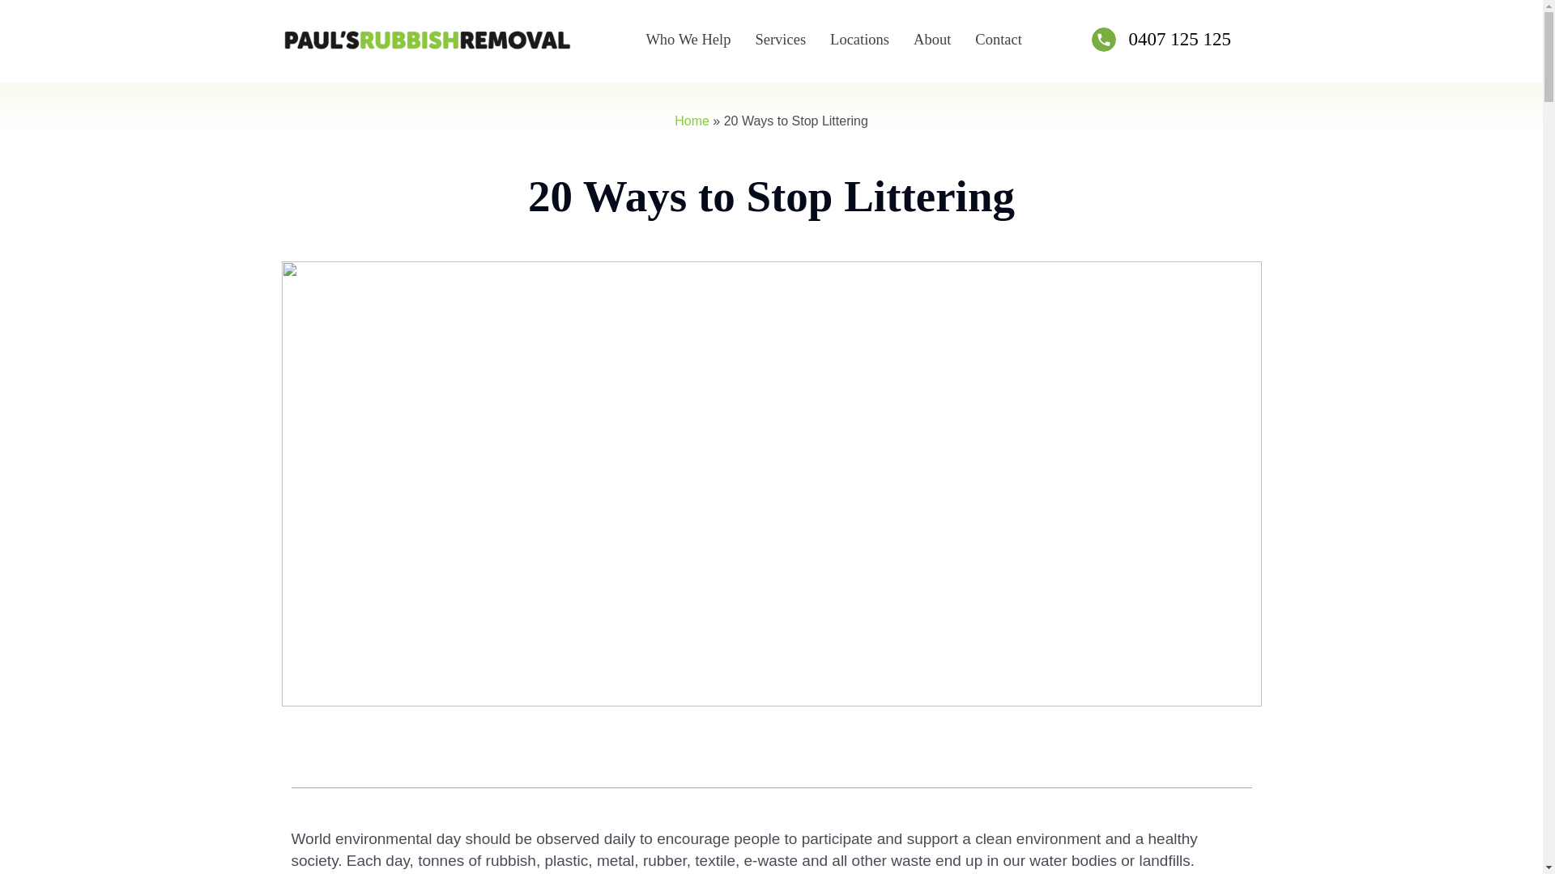 The image size is (1555, 874). What do you see at coordinates (859, 39) in the screenshot?
I see `Locations` at bounding box center [859, 39].